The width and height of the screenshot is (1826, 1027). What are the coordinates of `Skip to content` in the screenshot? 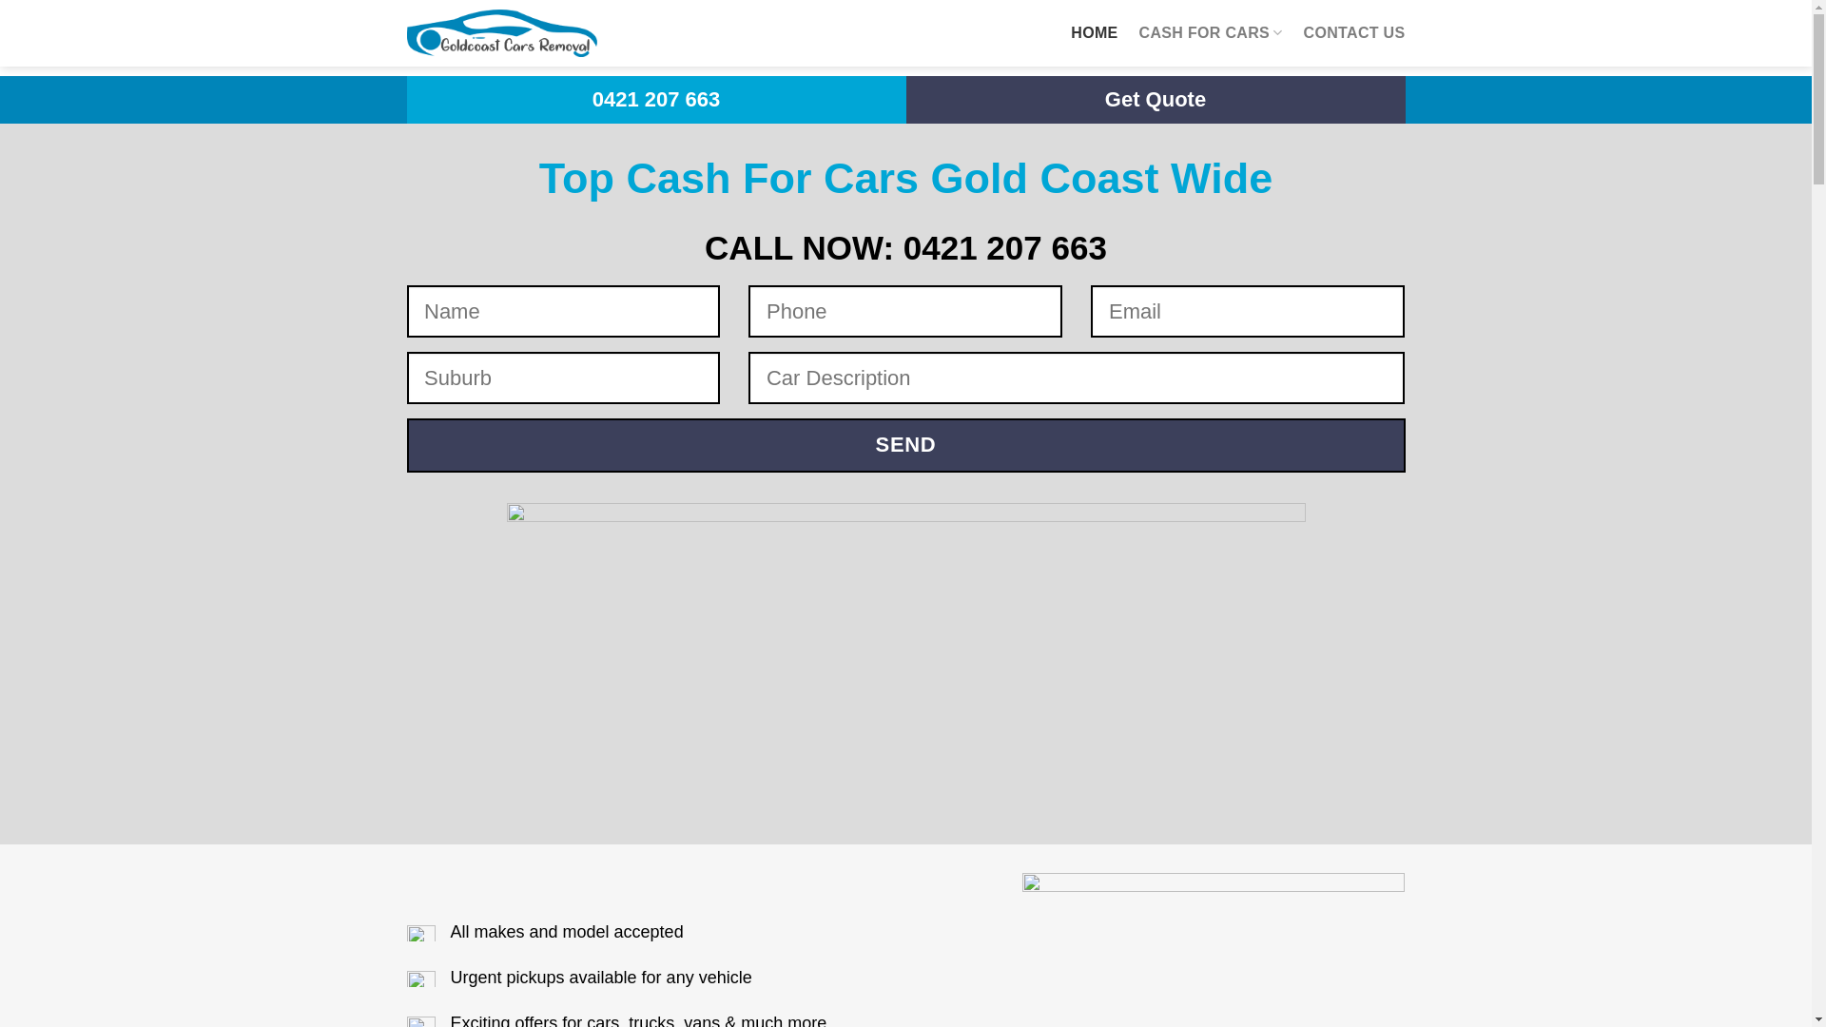 It's located at (0, 0).